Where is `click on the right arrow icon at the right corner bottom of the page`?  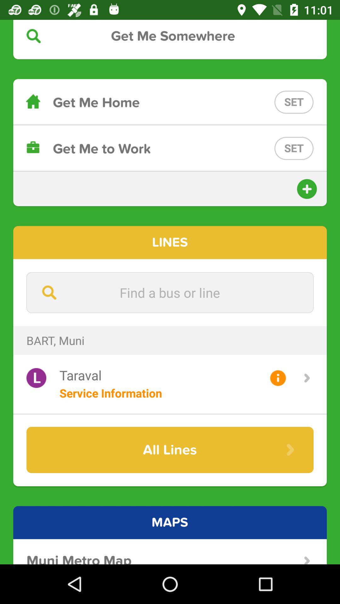
click on the right arrow icon at the right corner bottom of the page is located at coordinates (307, 560).